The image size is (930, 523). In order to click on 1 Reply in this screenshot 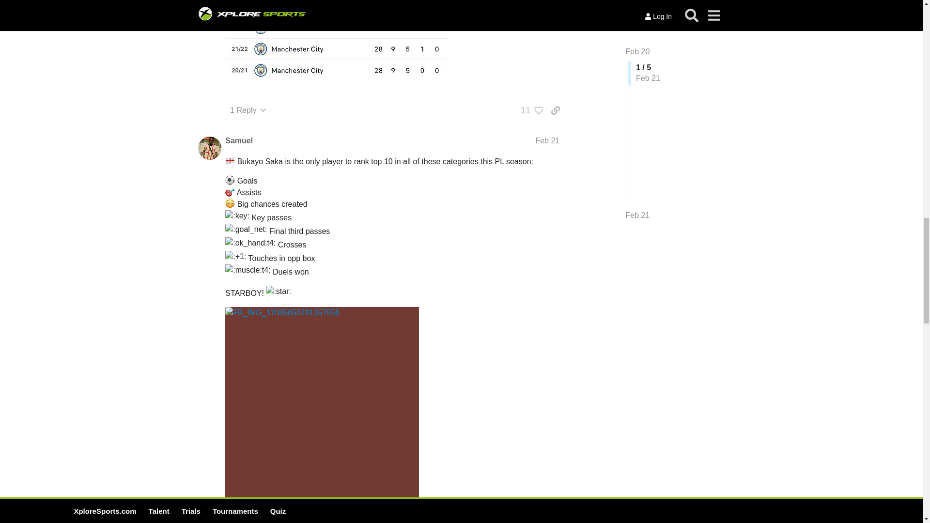, I will do `click(248, 110)`.